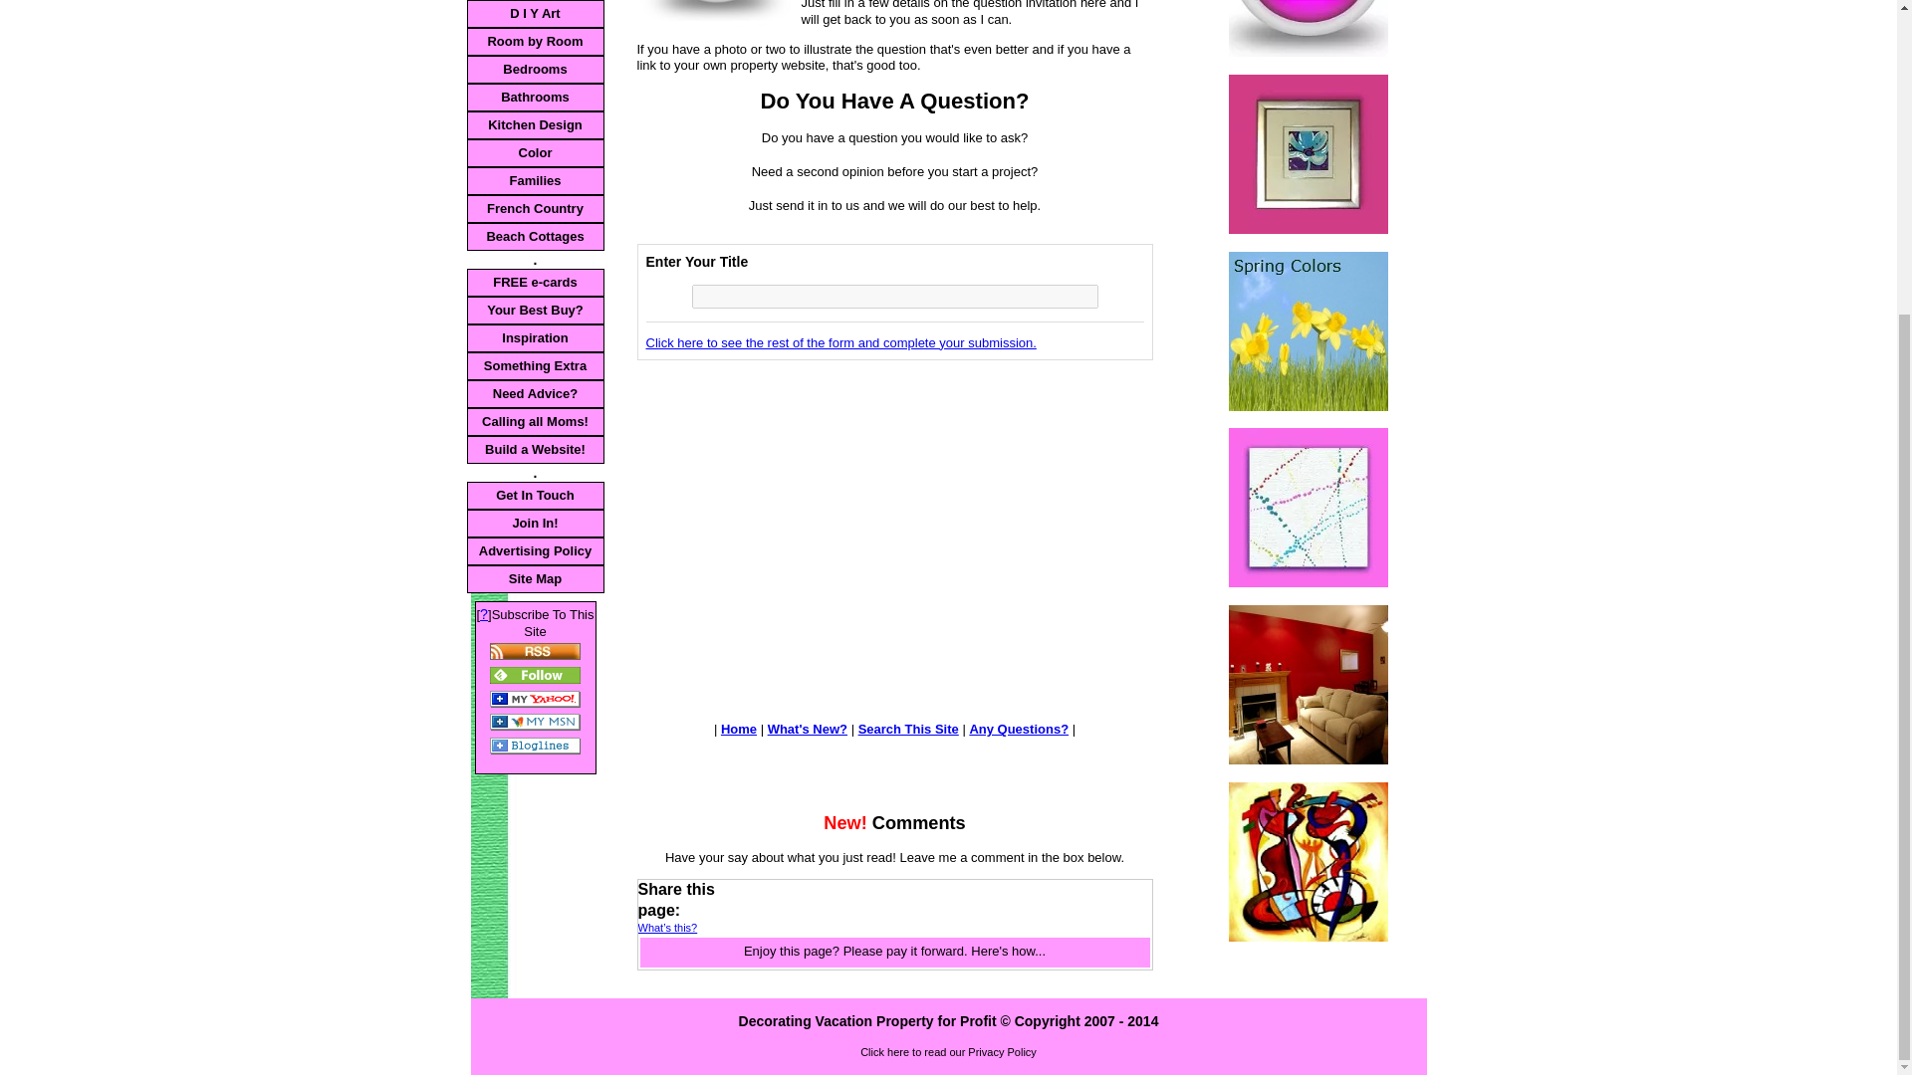 This screenshot has height=1075, width=1912. Describe the element at coordinates (1309, 28) in the screenshot. I see `What's New?` at that location.